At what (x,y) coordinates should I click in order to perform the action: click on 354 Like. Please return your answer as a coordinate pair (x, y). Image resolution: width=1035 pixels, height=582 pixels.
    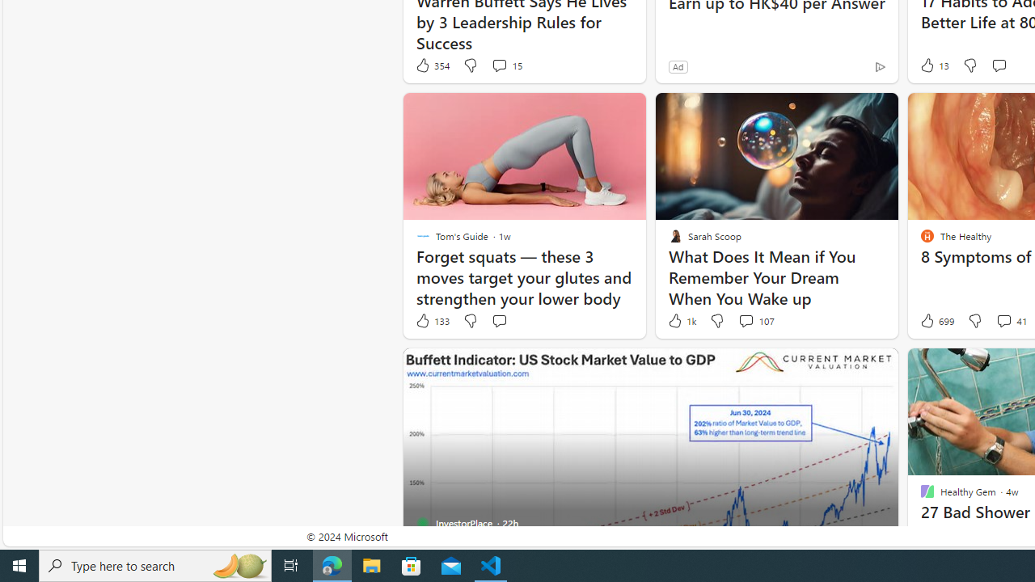
    Looking at the image, I should click on (432, 65).